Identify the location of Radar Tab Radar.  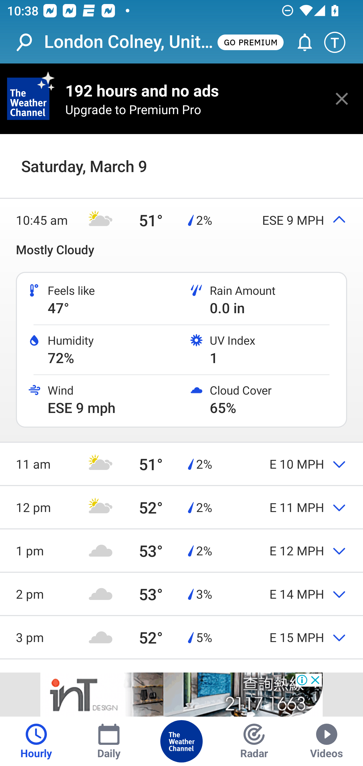
(254, 741).